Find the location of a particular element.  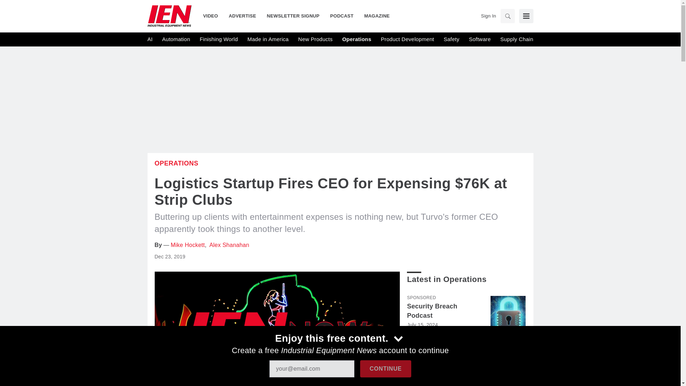

Product Development is located at coordinates (407, 39).